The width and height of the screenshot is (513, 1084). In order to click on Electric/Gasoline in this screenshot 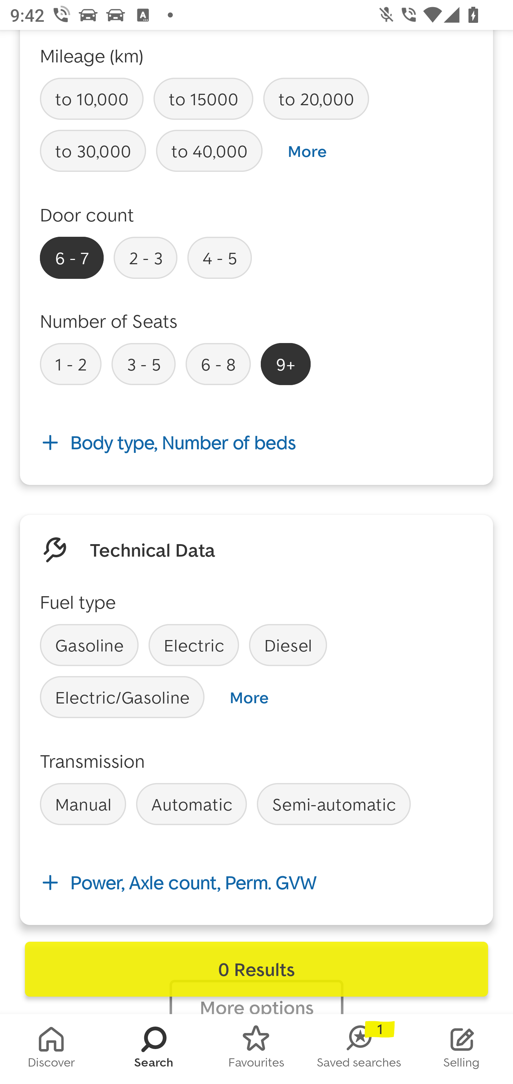, I will do `click(122, 697)`.